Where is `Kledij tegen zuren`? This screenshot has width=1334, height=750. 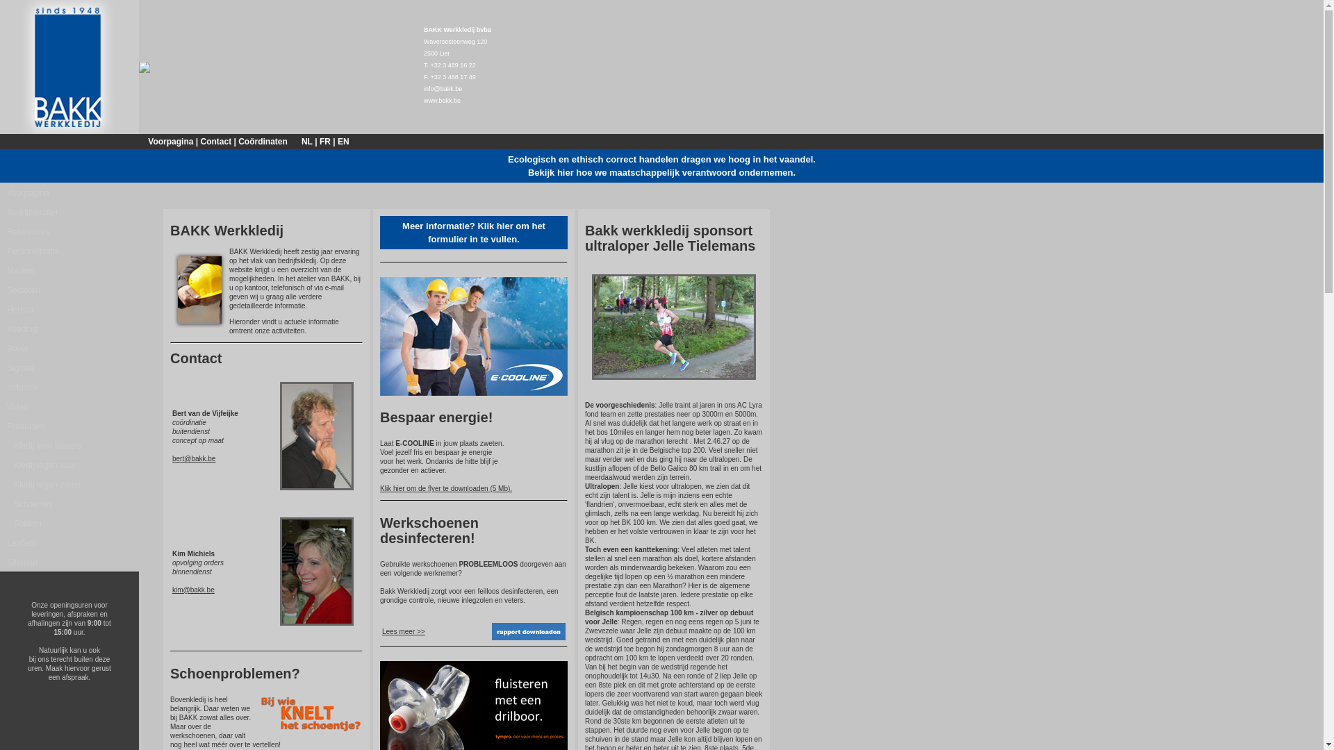
Kledij tegen zuren is located at coordinates (69, 484).